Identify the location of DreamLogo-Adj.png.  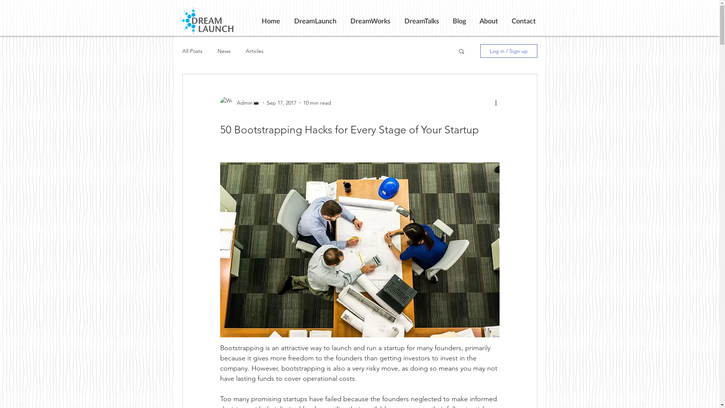
(206, 20).